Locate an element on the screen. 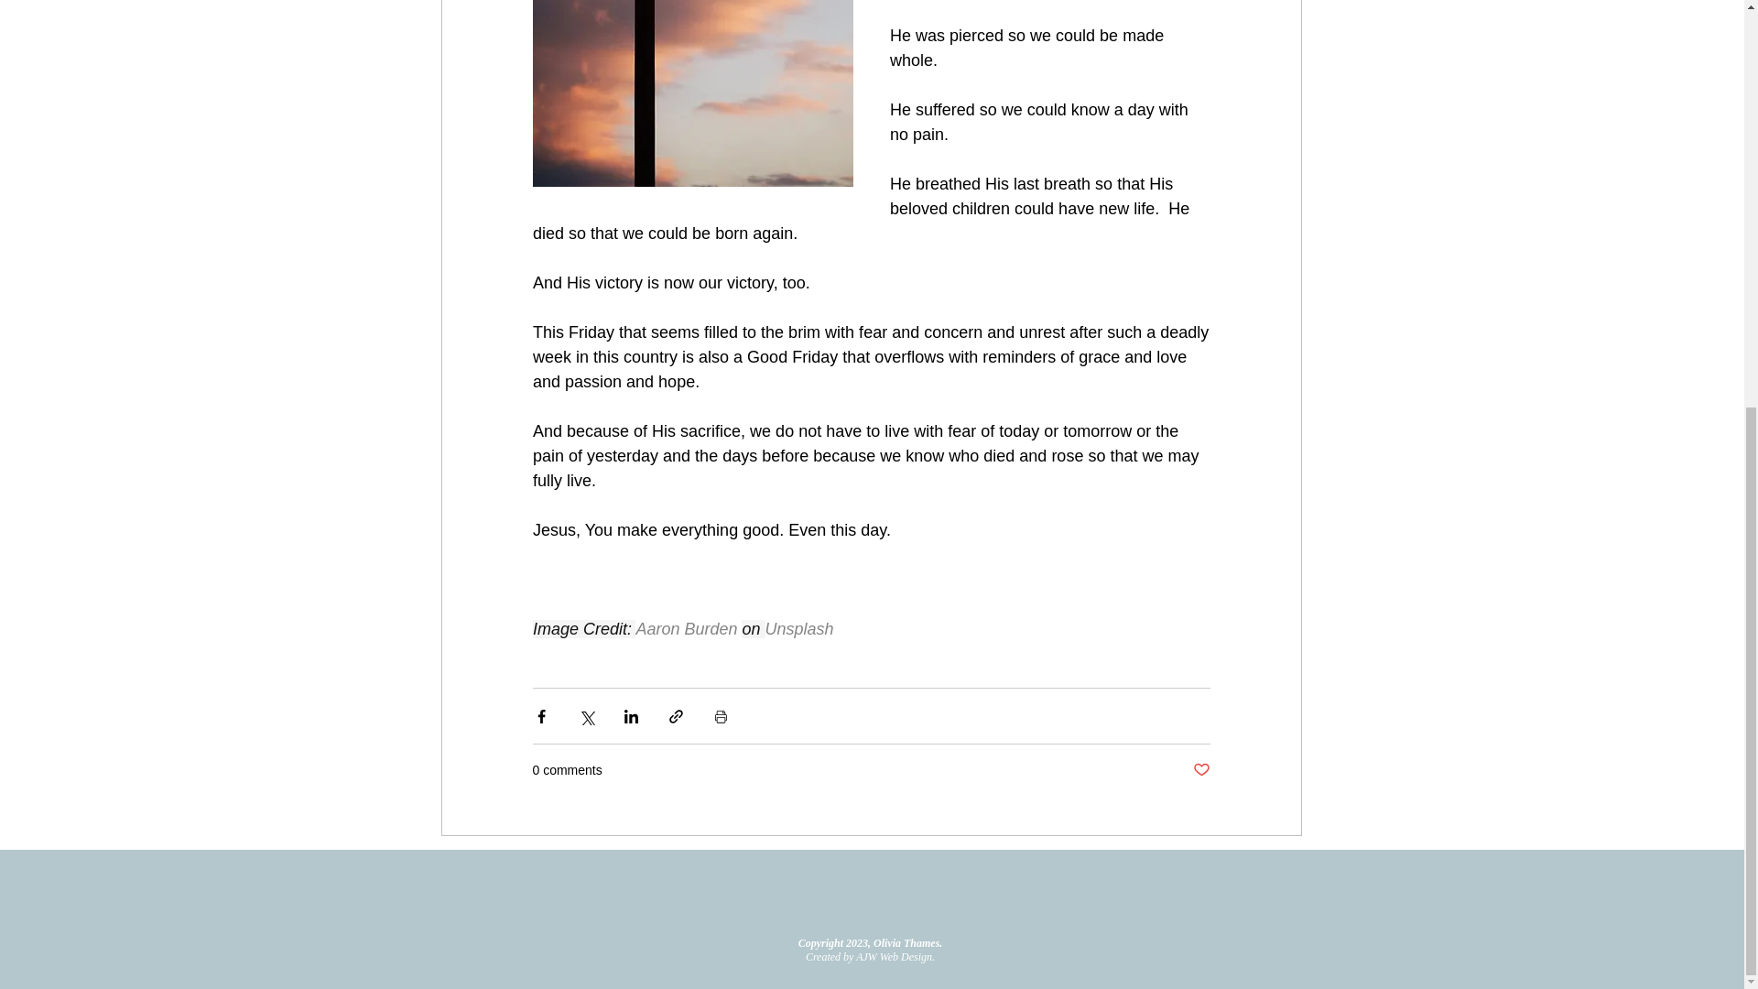 Image resolution: width=1758 pixels, height=989 pixels. Aaron Burden is located at coordinates (685, 628).